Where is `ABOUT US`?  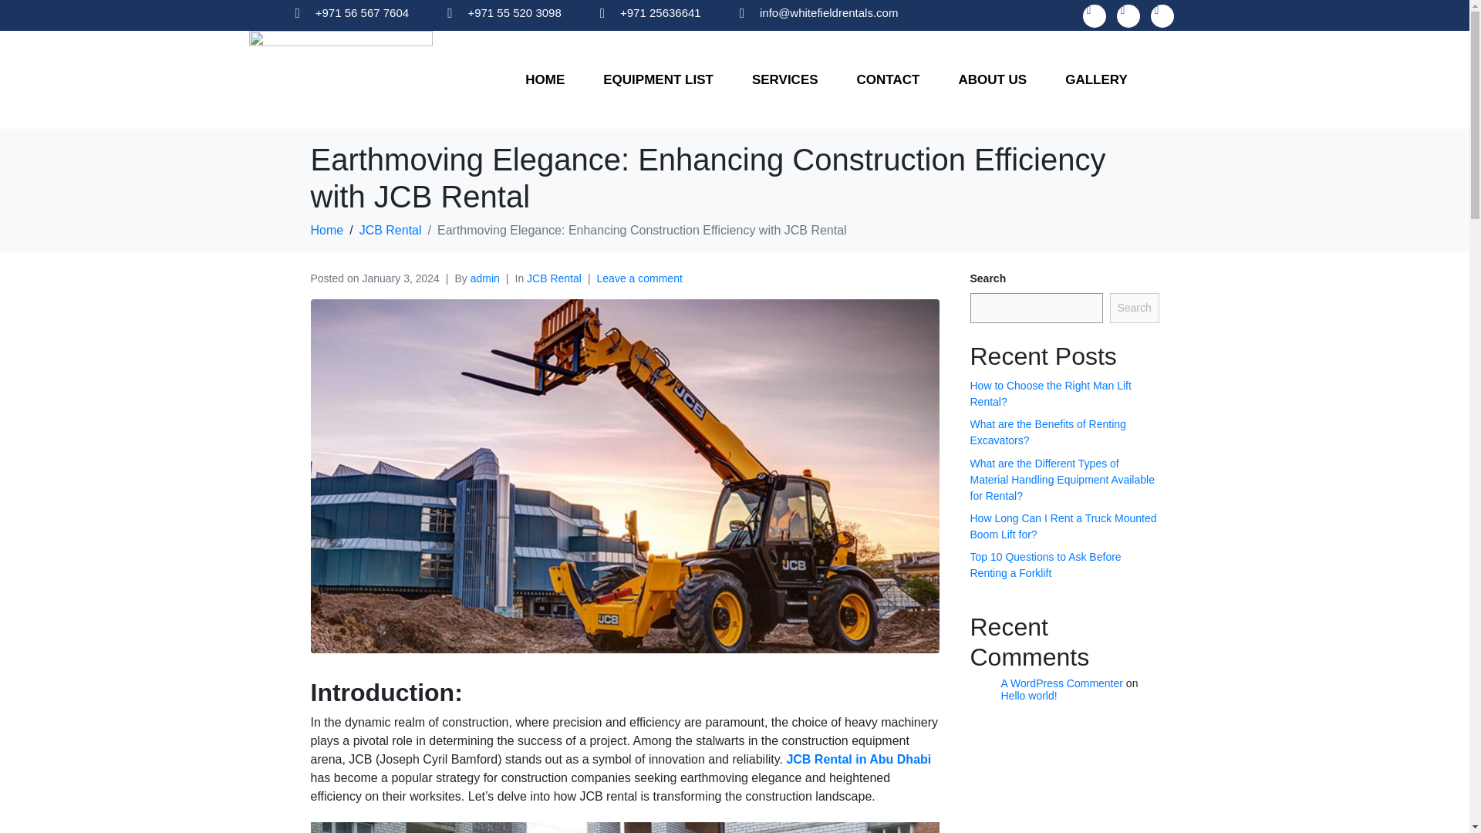
ABOUT US is located at coordinates (992, 80).